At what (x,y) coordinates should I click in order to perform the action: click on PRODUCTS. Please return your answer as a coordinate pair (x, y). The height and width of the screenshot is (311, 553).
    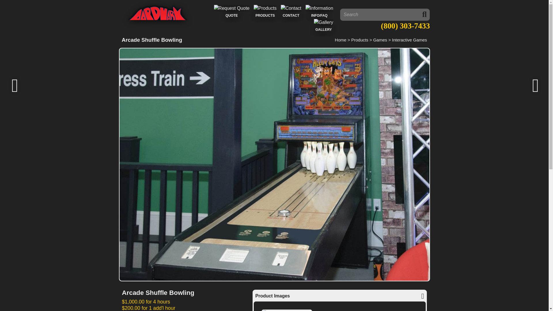
    Looking at the image, I should click on (265, 12).